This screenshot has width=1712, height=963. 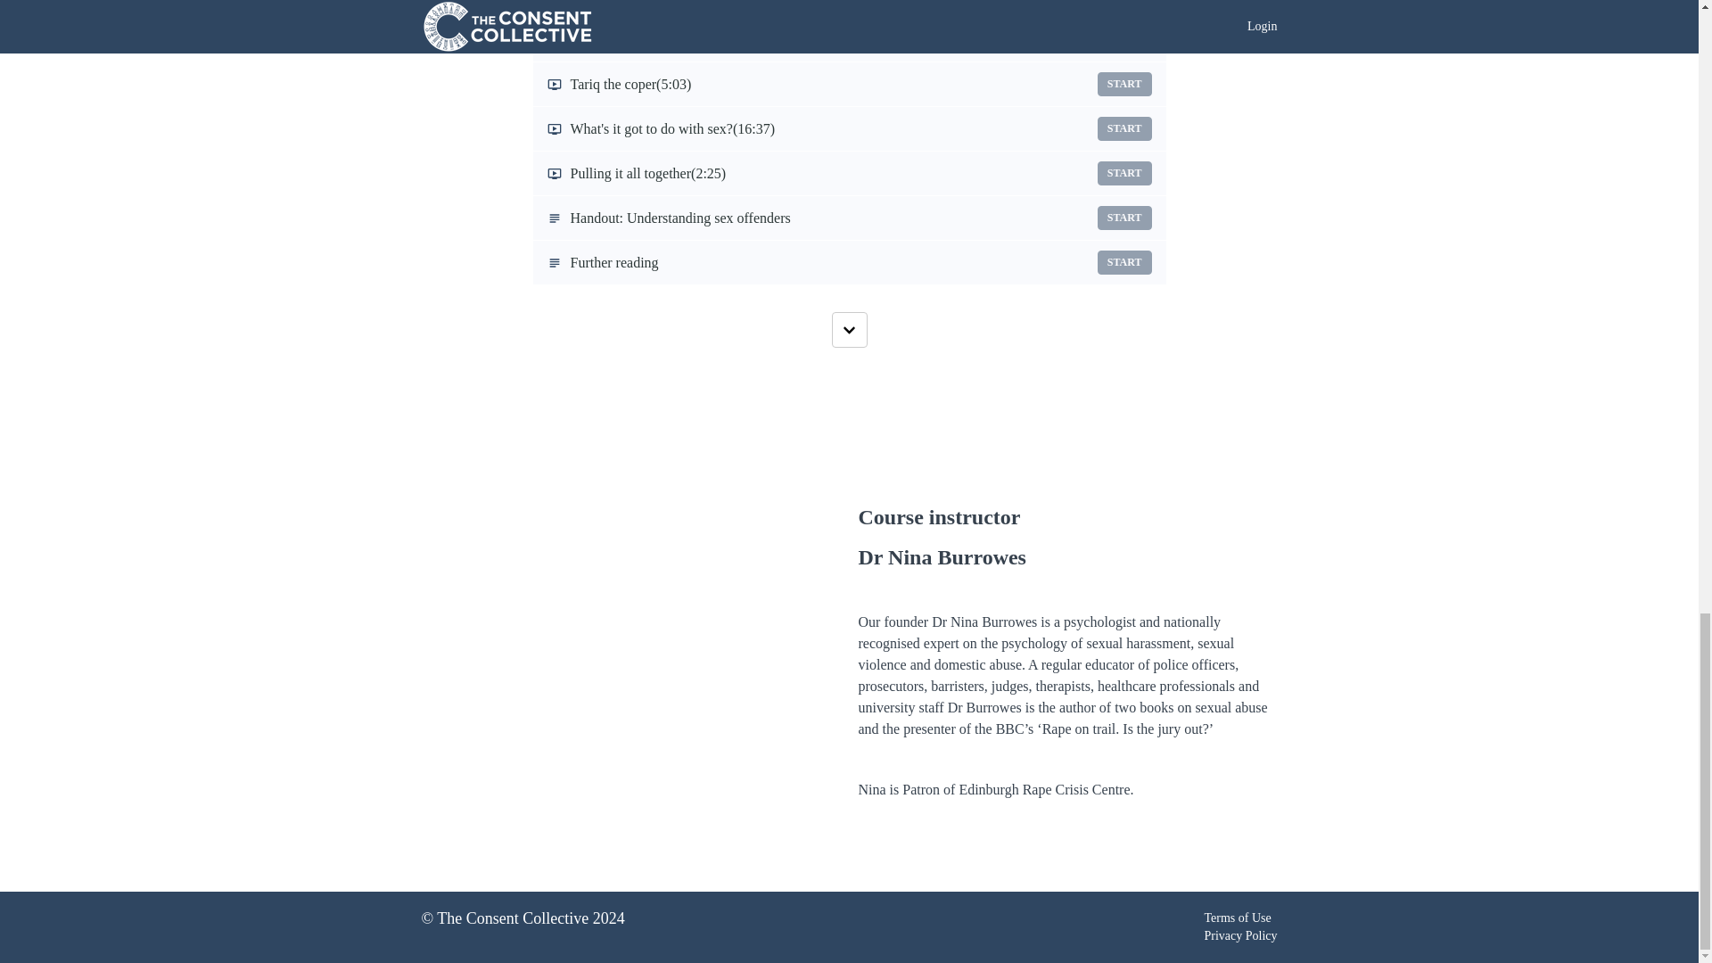 What do you see at coordinates (849, 262) in the screenshot?
I see `START` at bounding box center [849, 262].